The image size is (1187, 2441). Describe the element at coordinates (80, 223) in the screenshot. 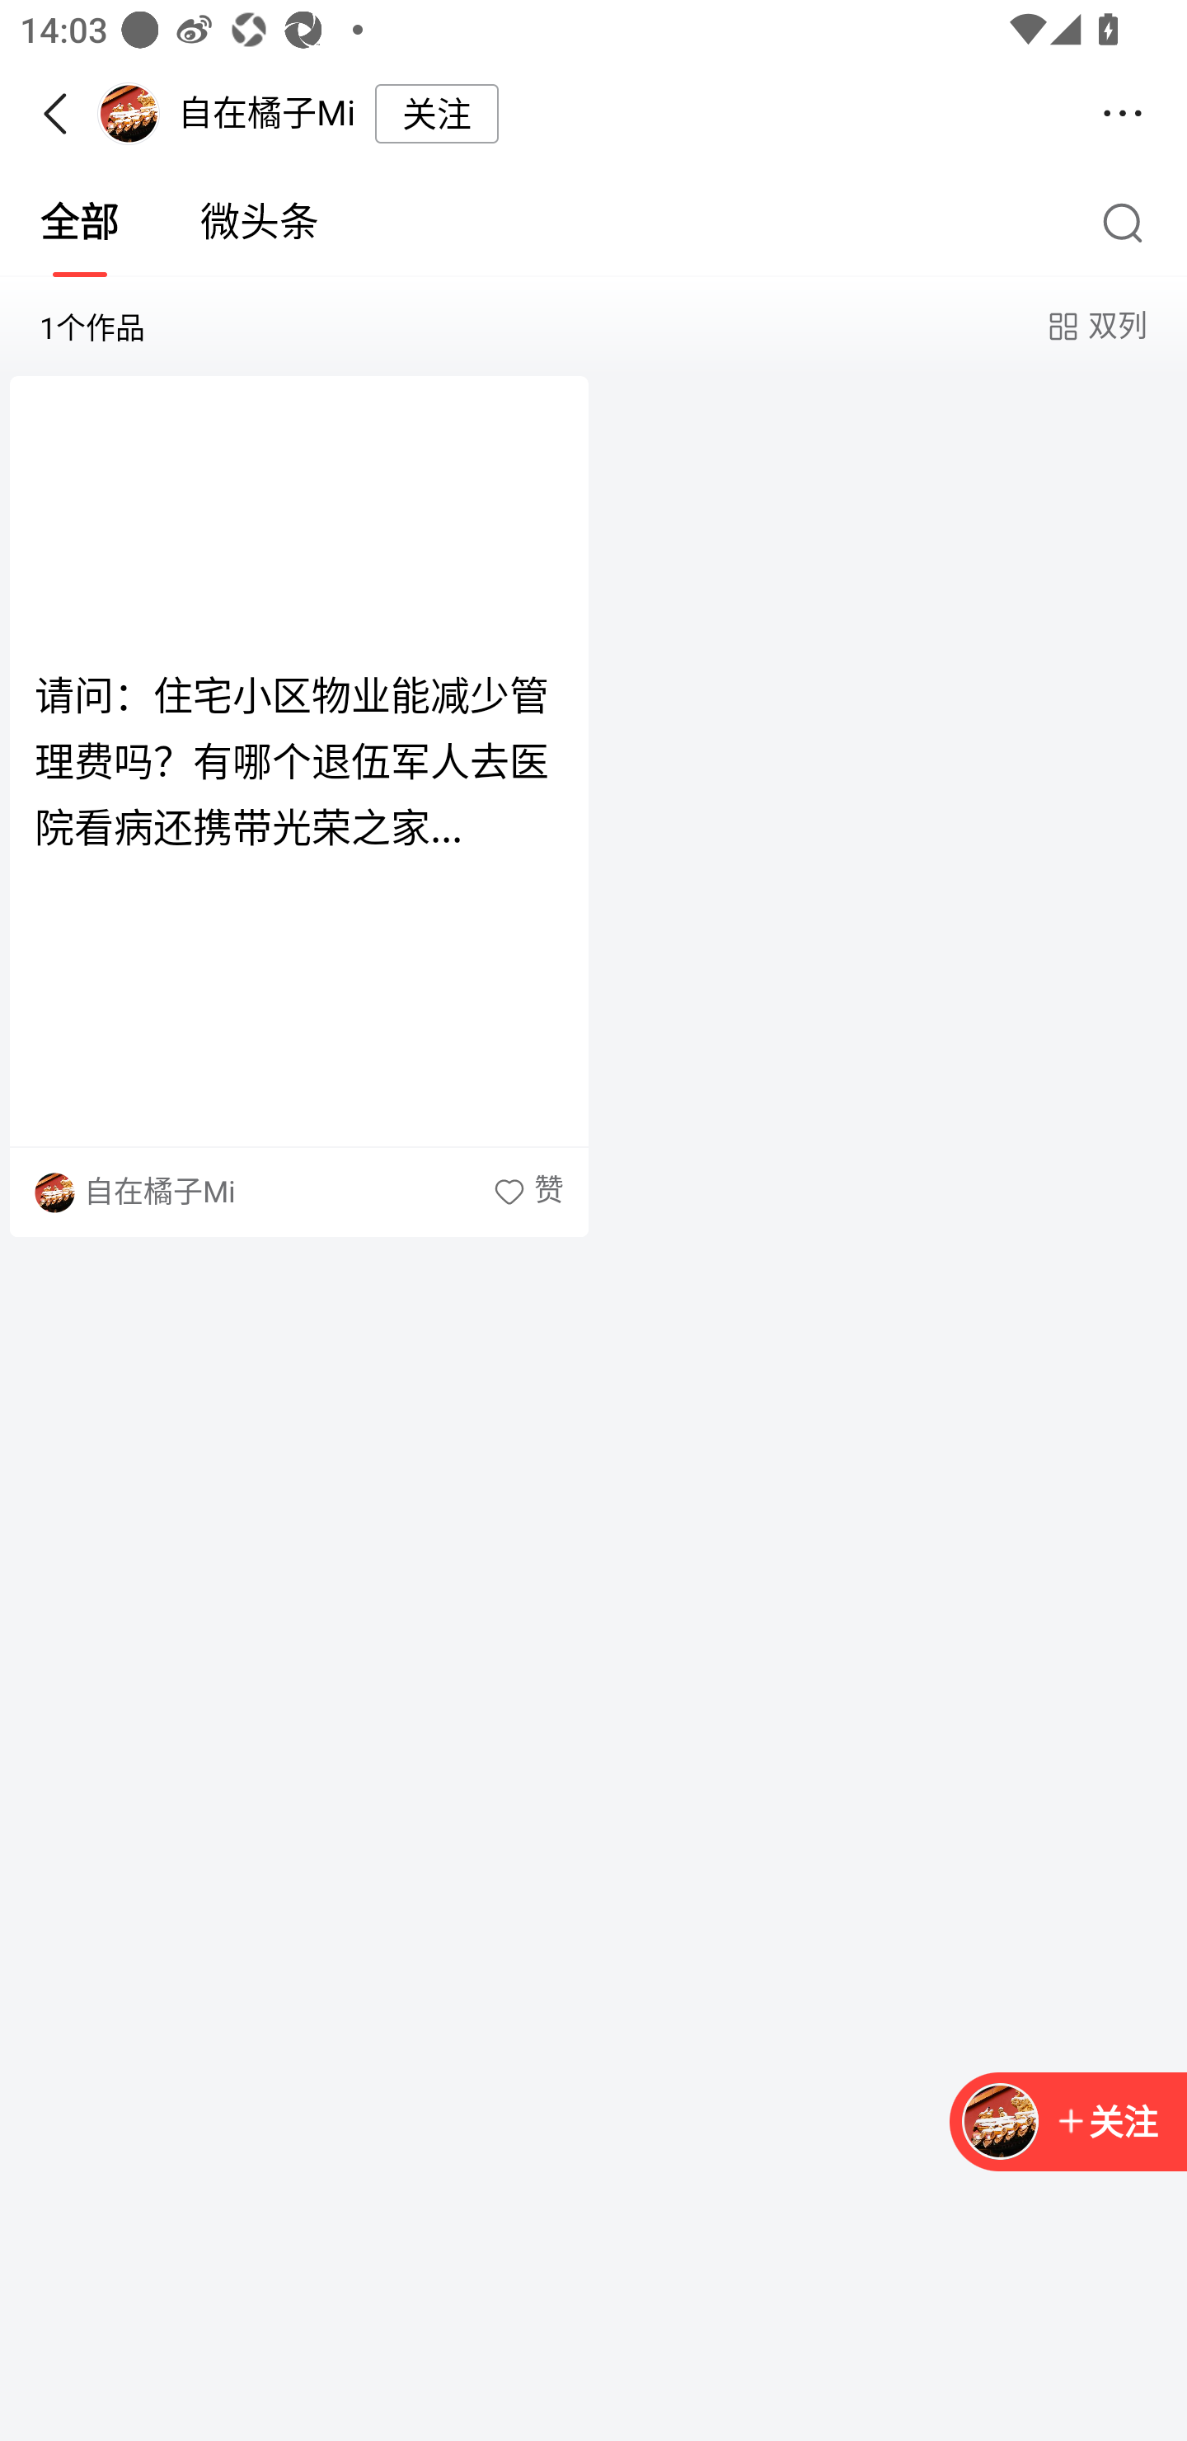

I see `全部` at that location.